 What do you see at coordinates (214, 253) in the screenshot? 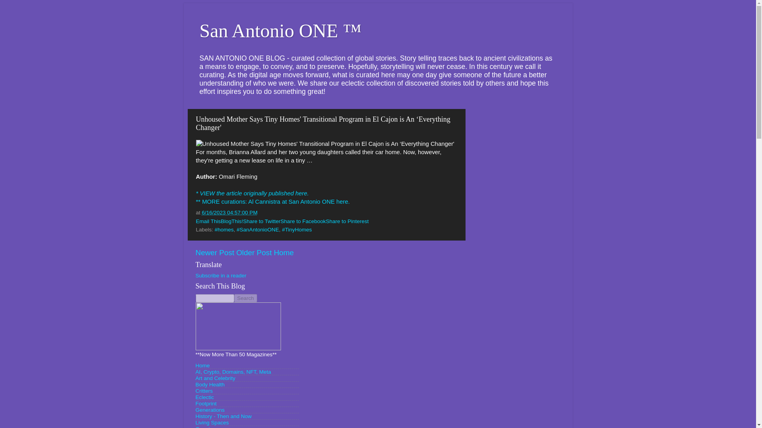
I see `Newer Post` at bounding box center [214, 253].